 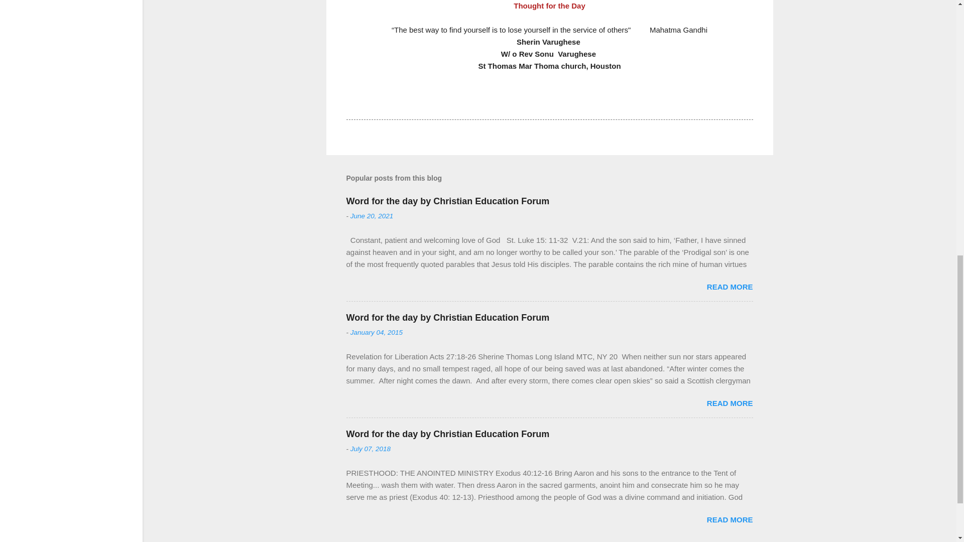 I want to click on READ MORE, so click(x=730, y=286).